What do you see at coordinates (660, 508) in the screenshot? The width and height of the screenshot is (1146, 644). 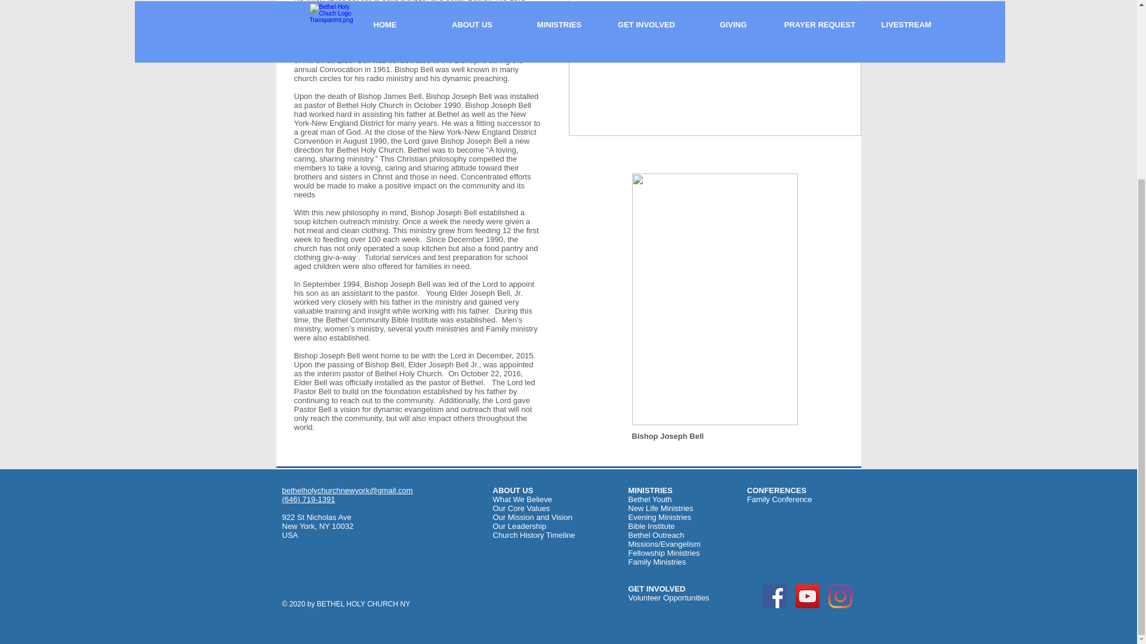 I see `New Life Ministries` at bounding box center [660, 508].